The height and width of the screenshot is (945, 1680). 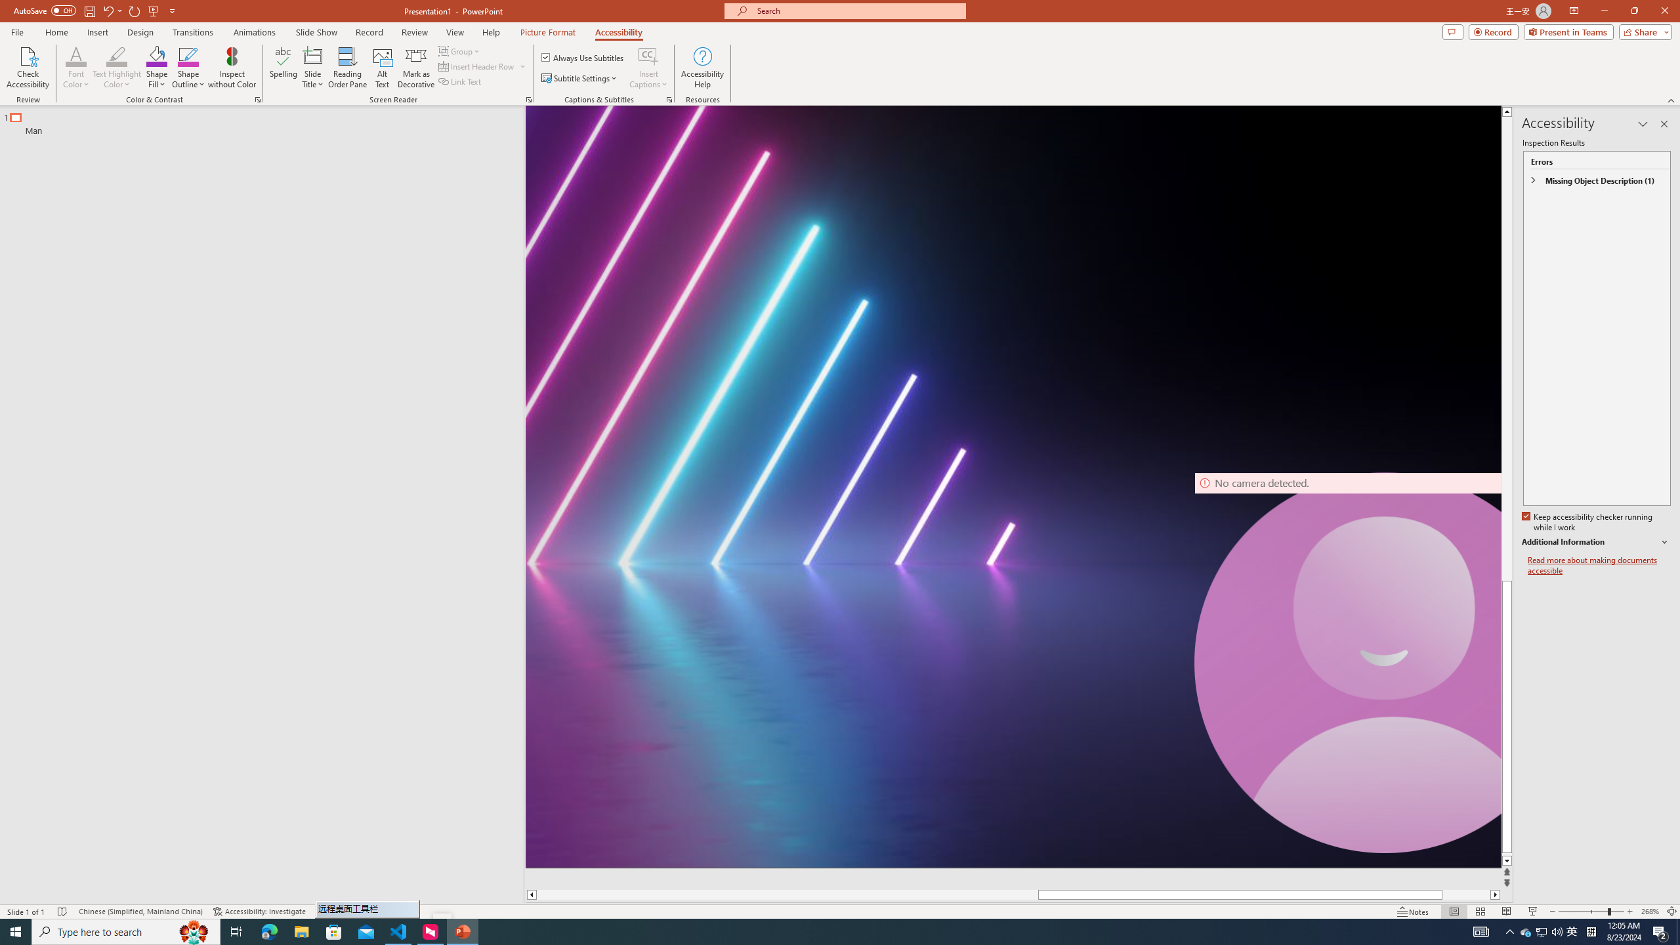 I want to click on Keep accessibility checker running while I work, so click(x=1588, y=522).